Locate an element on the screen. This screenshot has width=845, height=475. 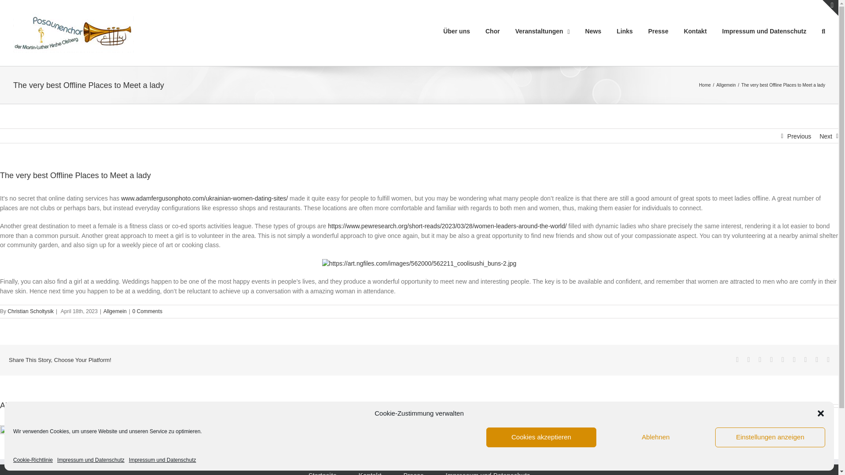
Einstellungen anzeigen is located at coordinates (770, 437).